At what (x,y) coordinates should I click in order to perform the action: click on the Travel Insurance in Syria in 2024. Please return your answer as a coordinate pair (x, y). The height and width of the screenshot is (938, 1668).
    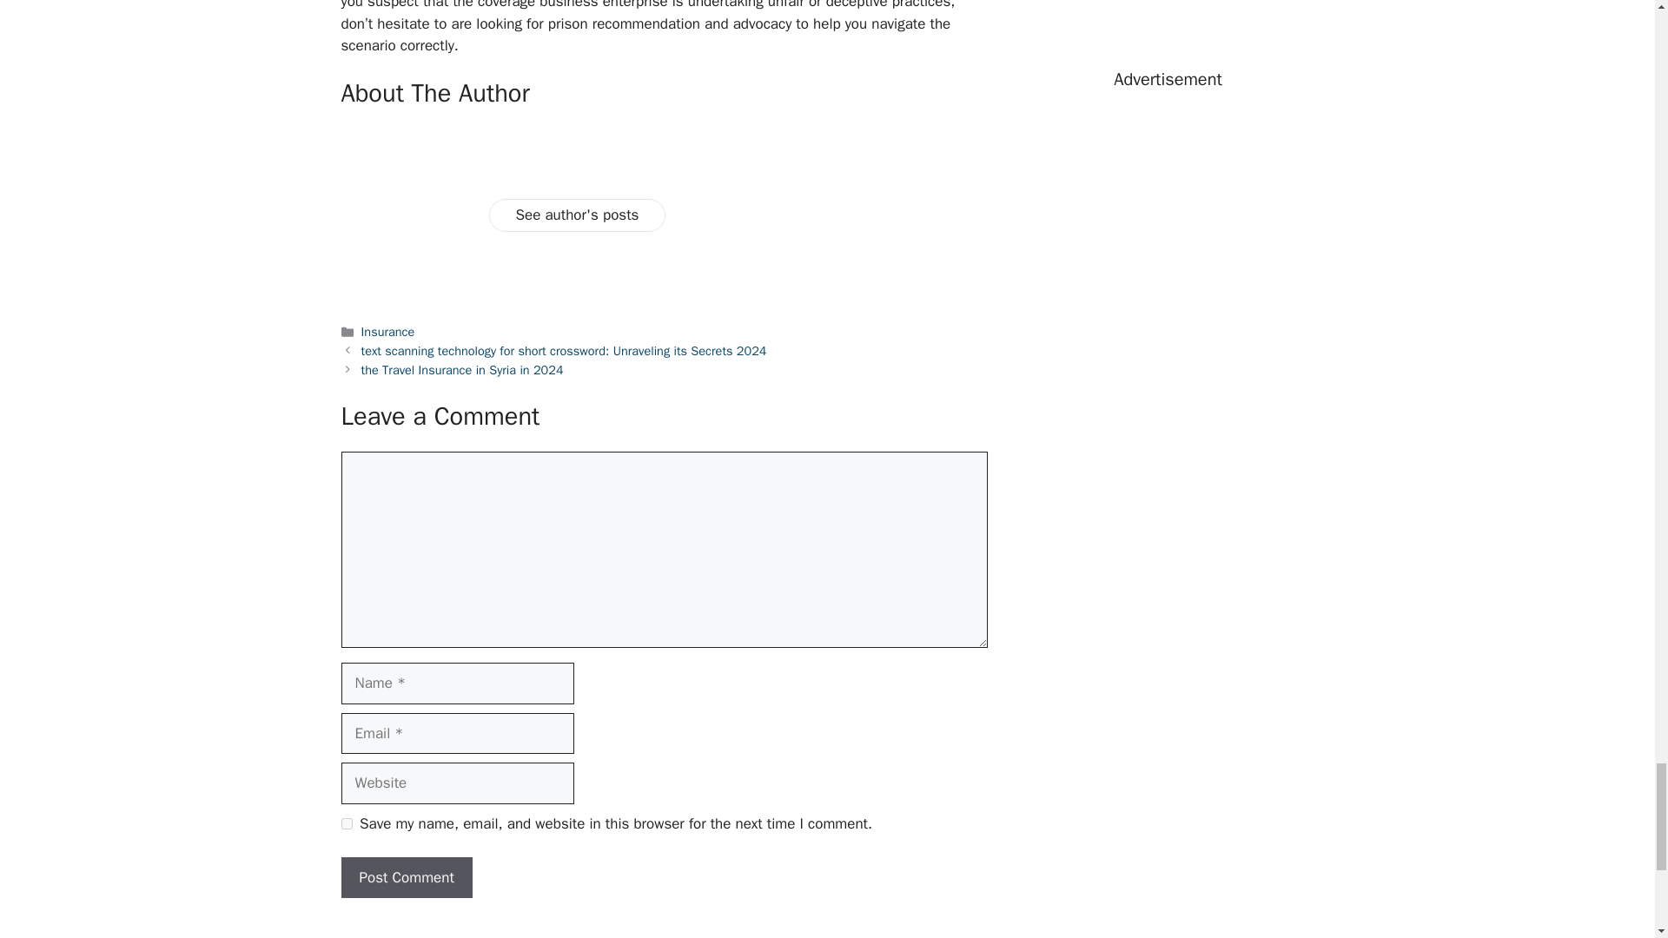
    Looking at the image, I should click on (462, 370).